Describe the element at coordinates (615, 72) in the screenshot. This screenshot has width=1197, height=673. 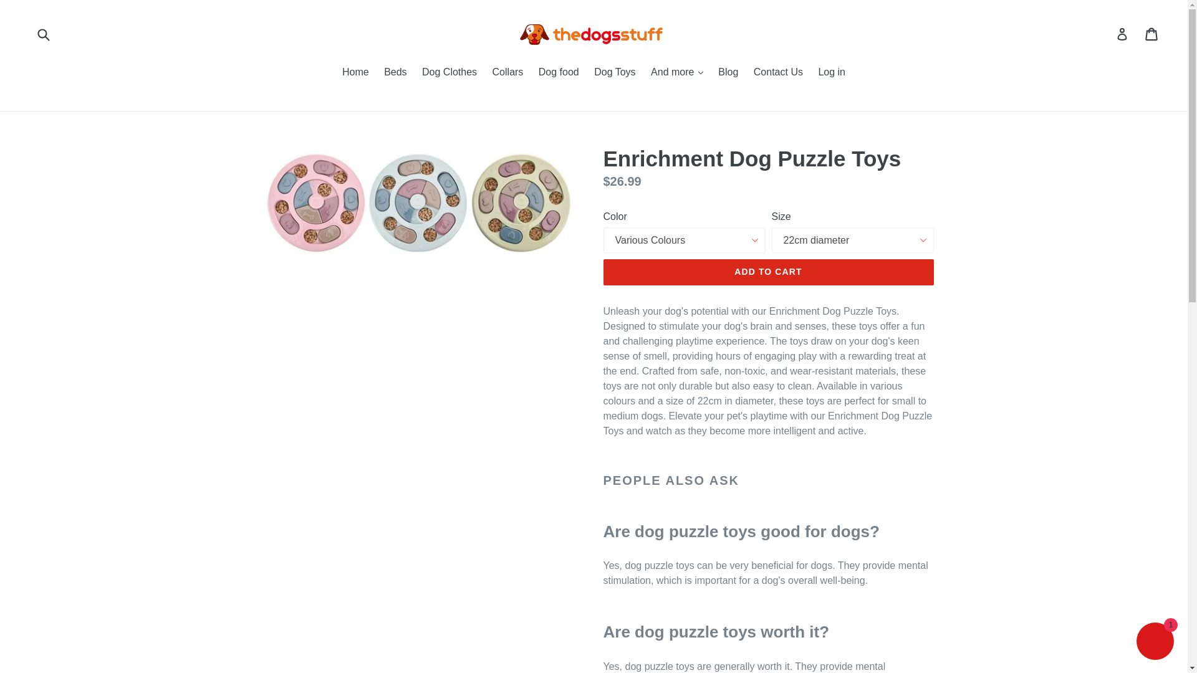
I see `Dog Toys` at that location.